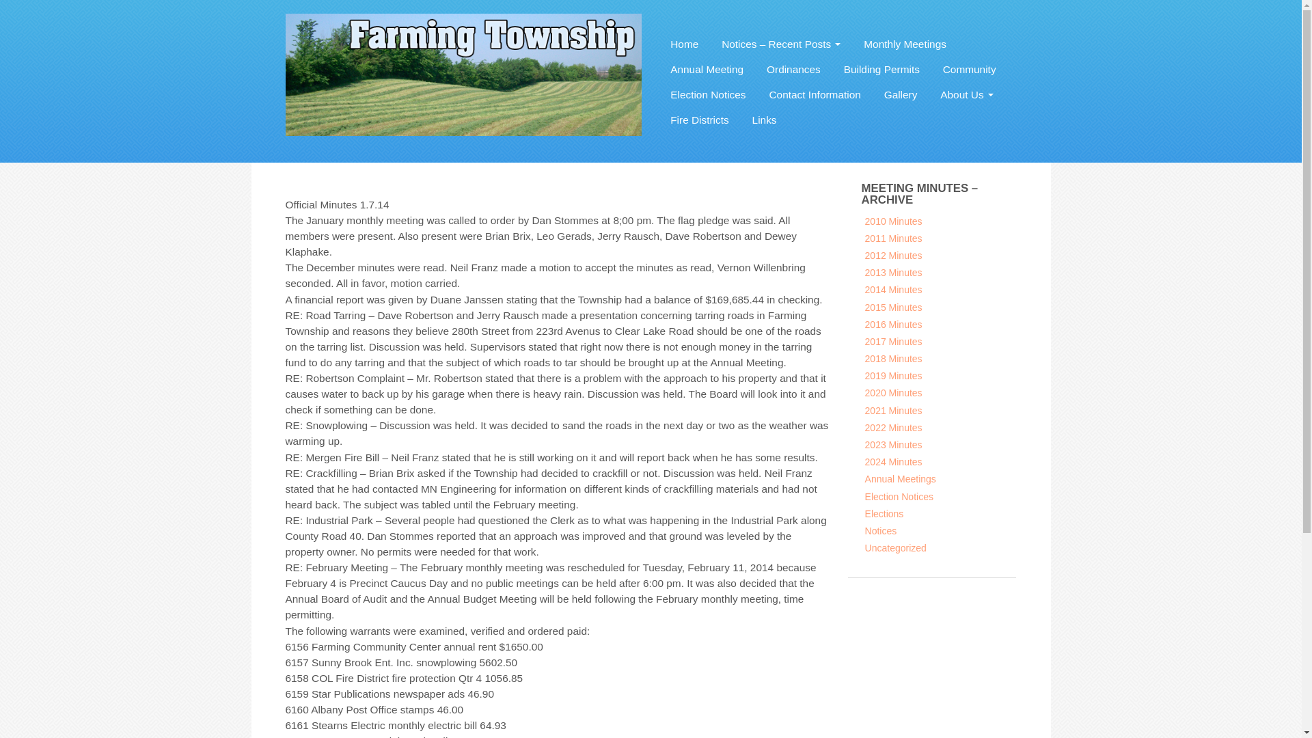  What do you see at coordinates (881, 68) in the screenshot?
I see `Building Permits` at bounding box center [881, 68].